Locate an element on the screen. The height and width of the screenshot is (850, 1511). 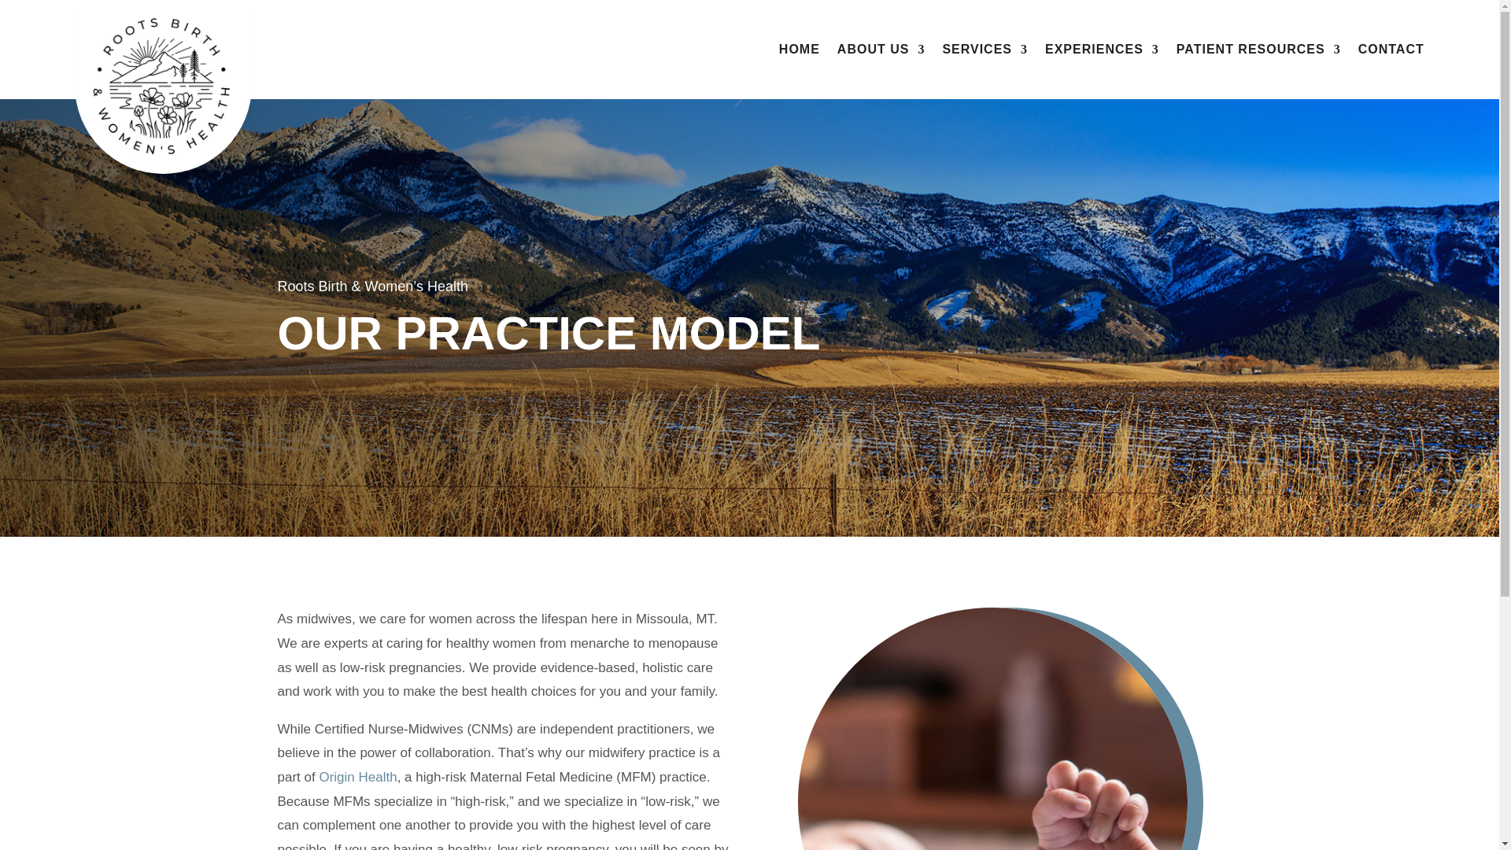
HOME is located at coordinates (800, 52).